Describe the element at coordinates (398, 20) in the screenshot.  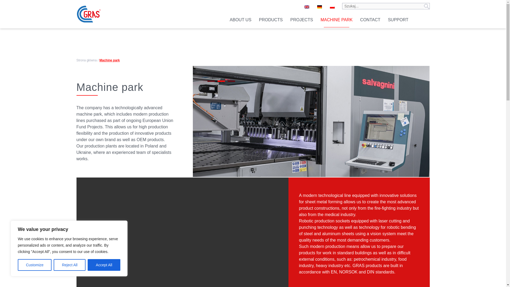
I see `SUPPORT` at that location.